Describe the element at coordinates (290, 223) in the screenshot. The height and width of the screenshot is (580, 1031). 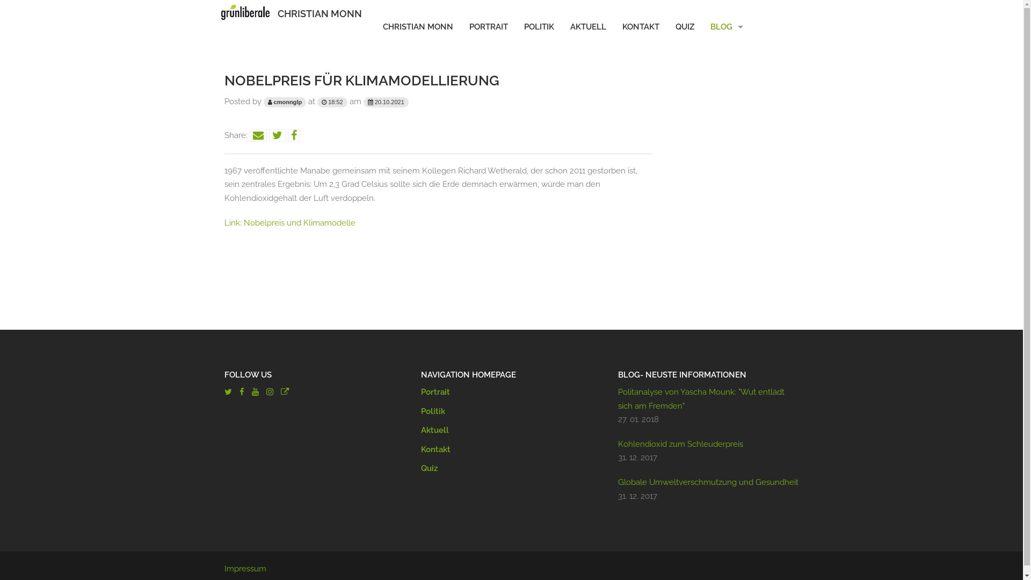
I see `Link: Nobelpreis und Klimamodelle` at that location.